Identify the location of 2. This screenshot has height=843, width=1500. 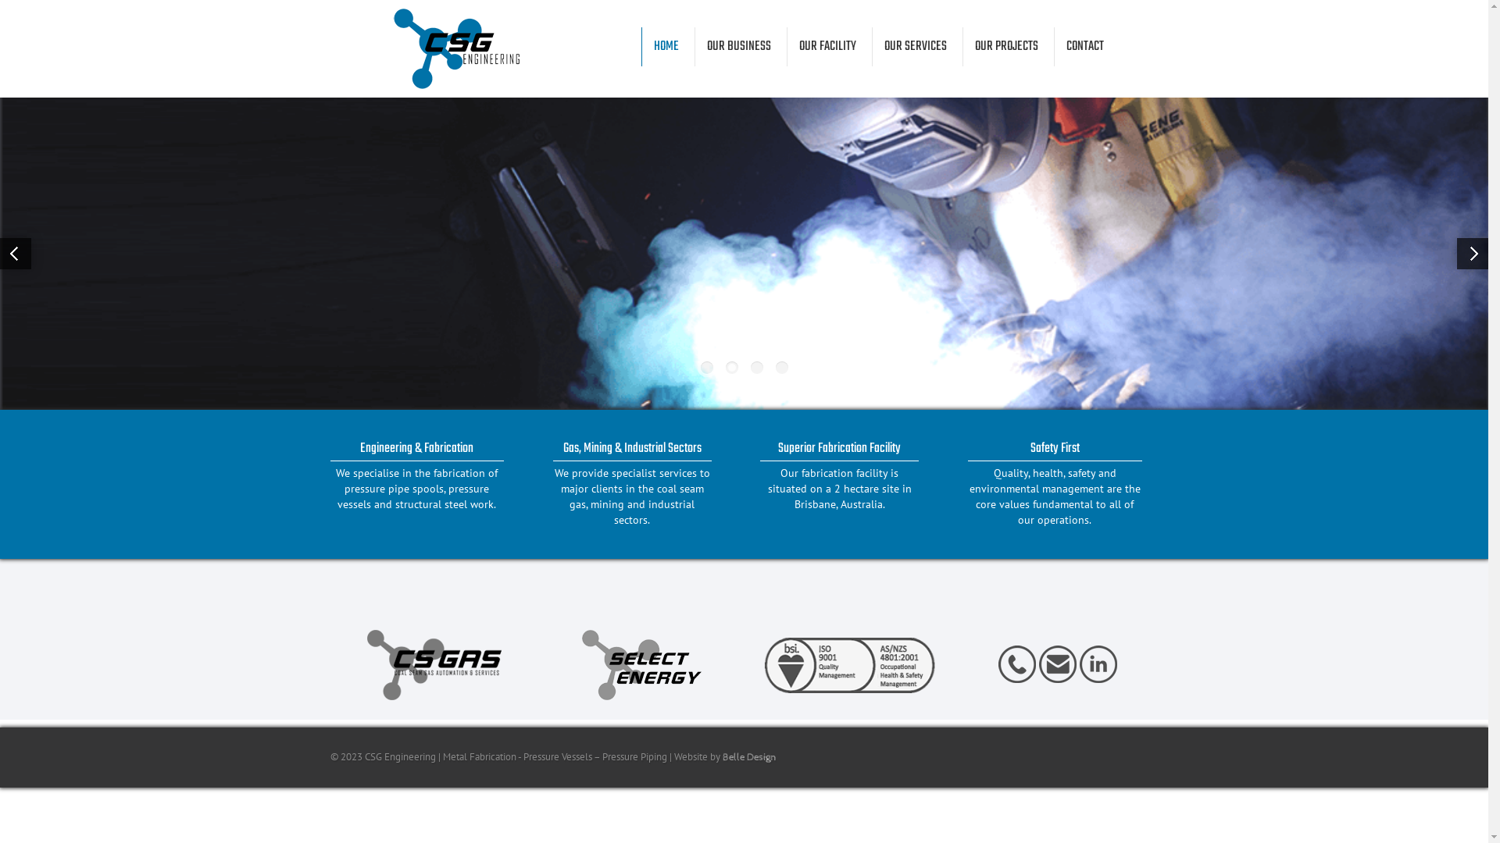
(731, 368).